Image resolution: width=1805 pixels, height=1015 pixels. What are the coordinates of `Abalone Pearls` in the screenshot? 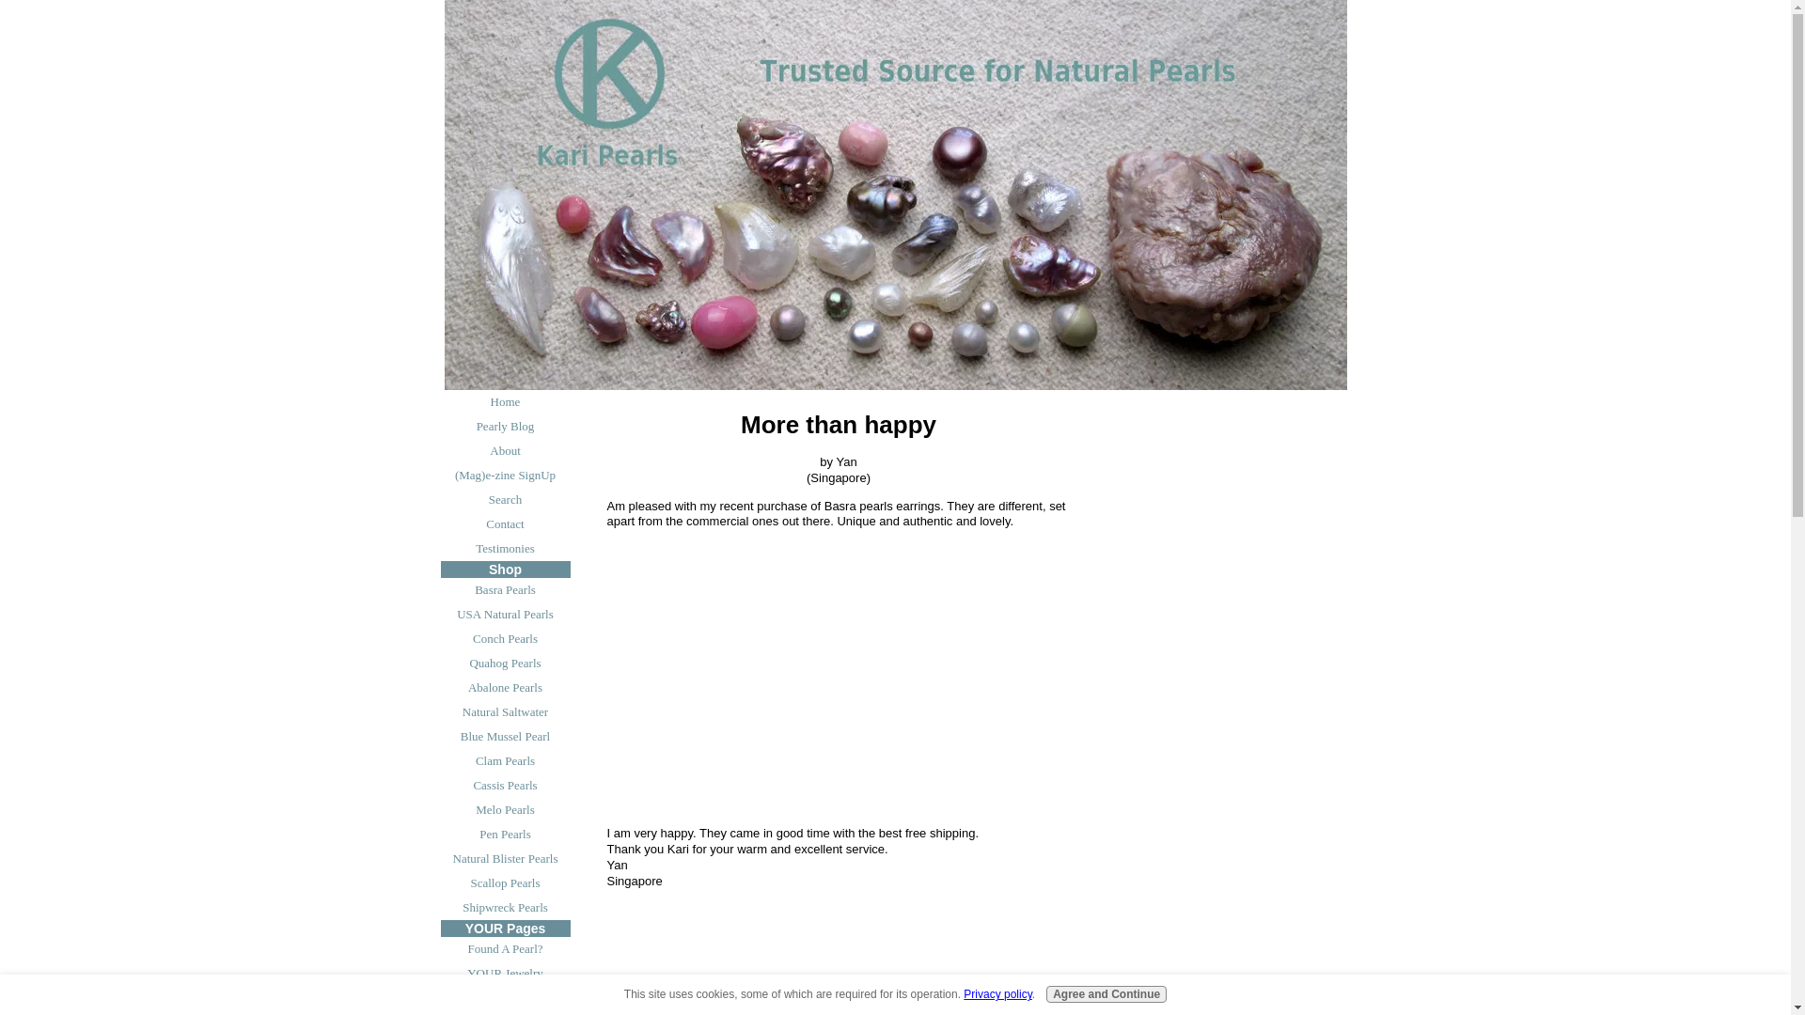 It's located at (505, 688).